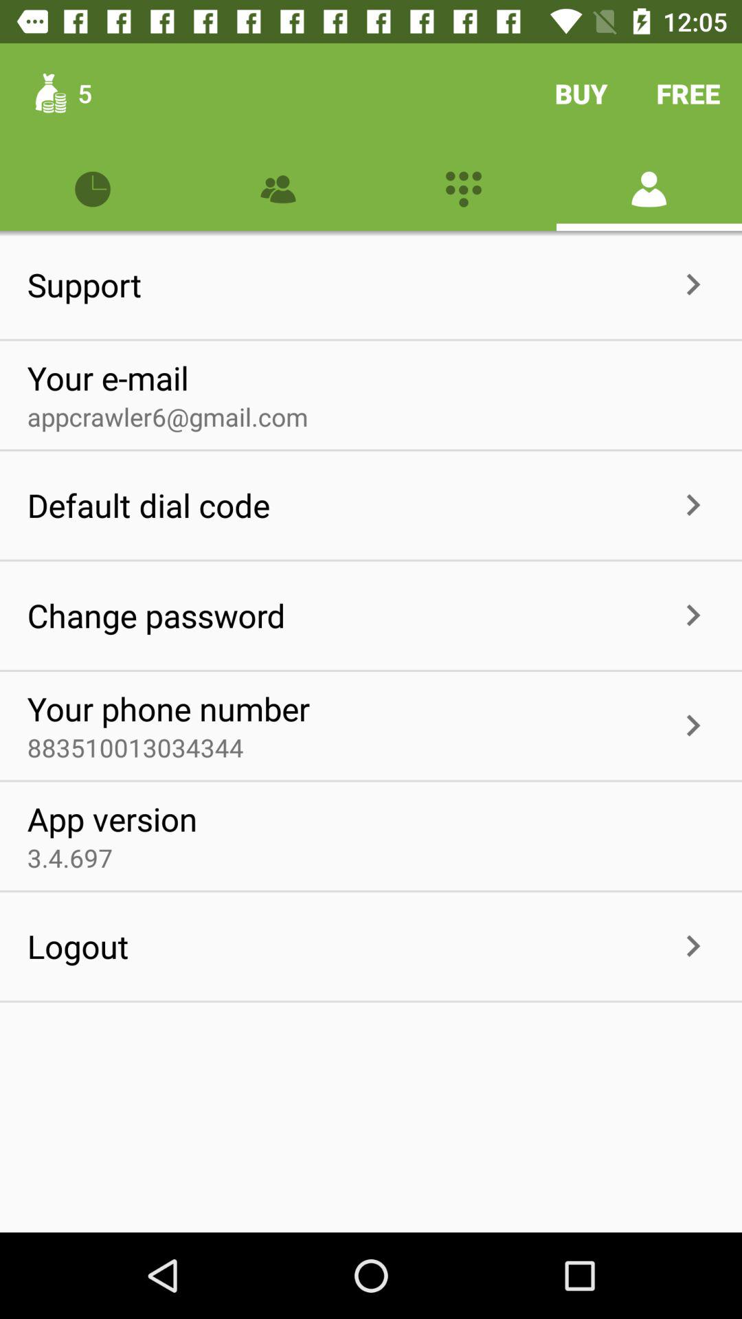 The image size is (742, 1319). Describe the element at coordinates (407, 284) in the screenshot. I see `launch the item to the right of support item` at that location.